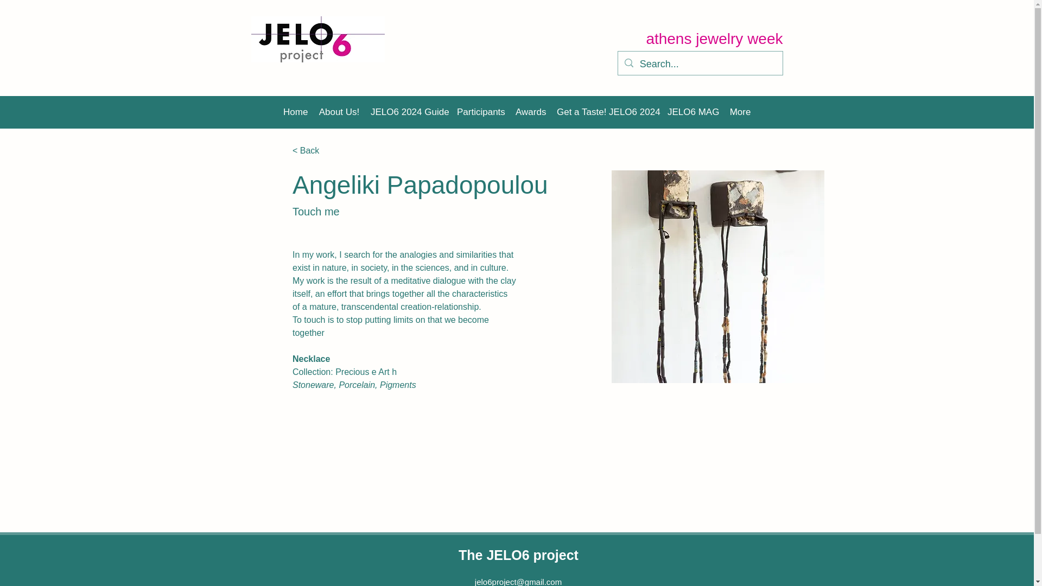 This screenshot has height=586, width=1042. What do you see at coordinates (606, 112) in the screenshot?
I see `Get a Taste! JELO6 2024` at bounding box center [606, 112].